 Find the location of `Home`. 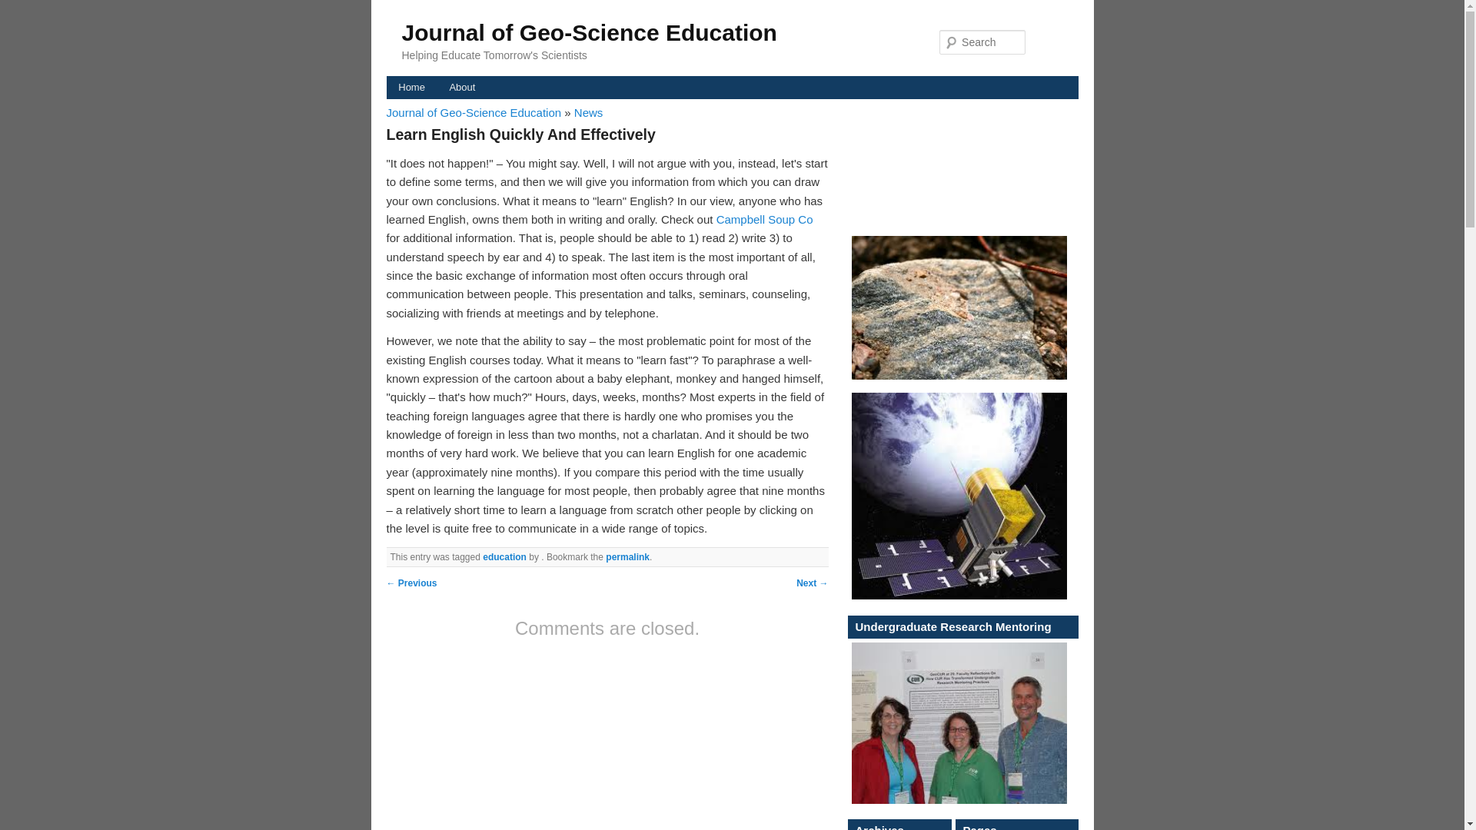

Home is located at coordinates (411, 88).